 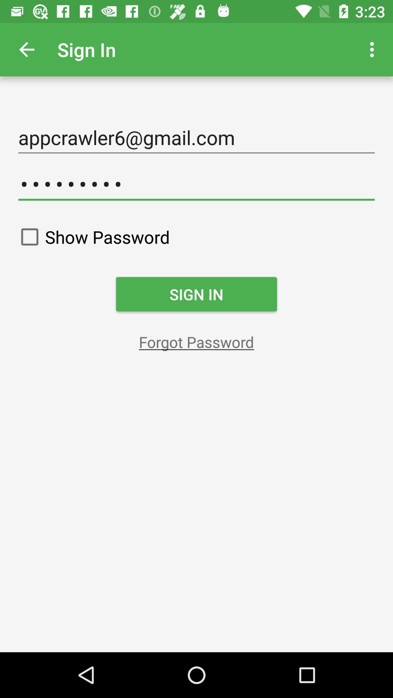 What do you see at coordinates (196, 342) in the screenshot?
I see `turn off the forgot password icon` at bounding box center [196, 342].